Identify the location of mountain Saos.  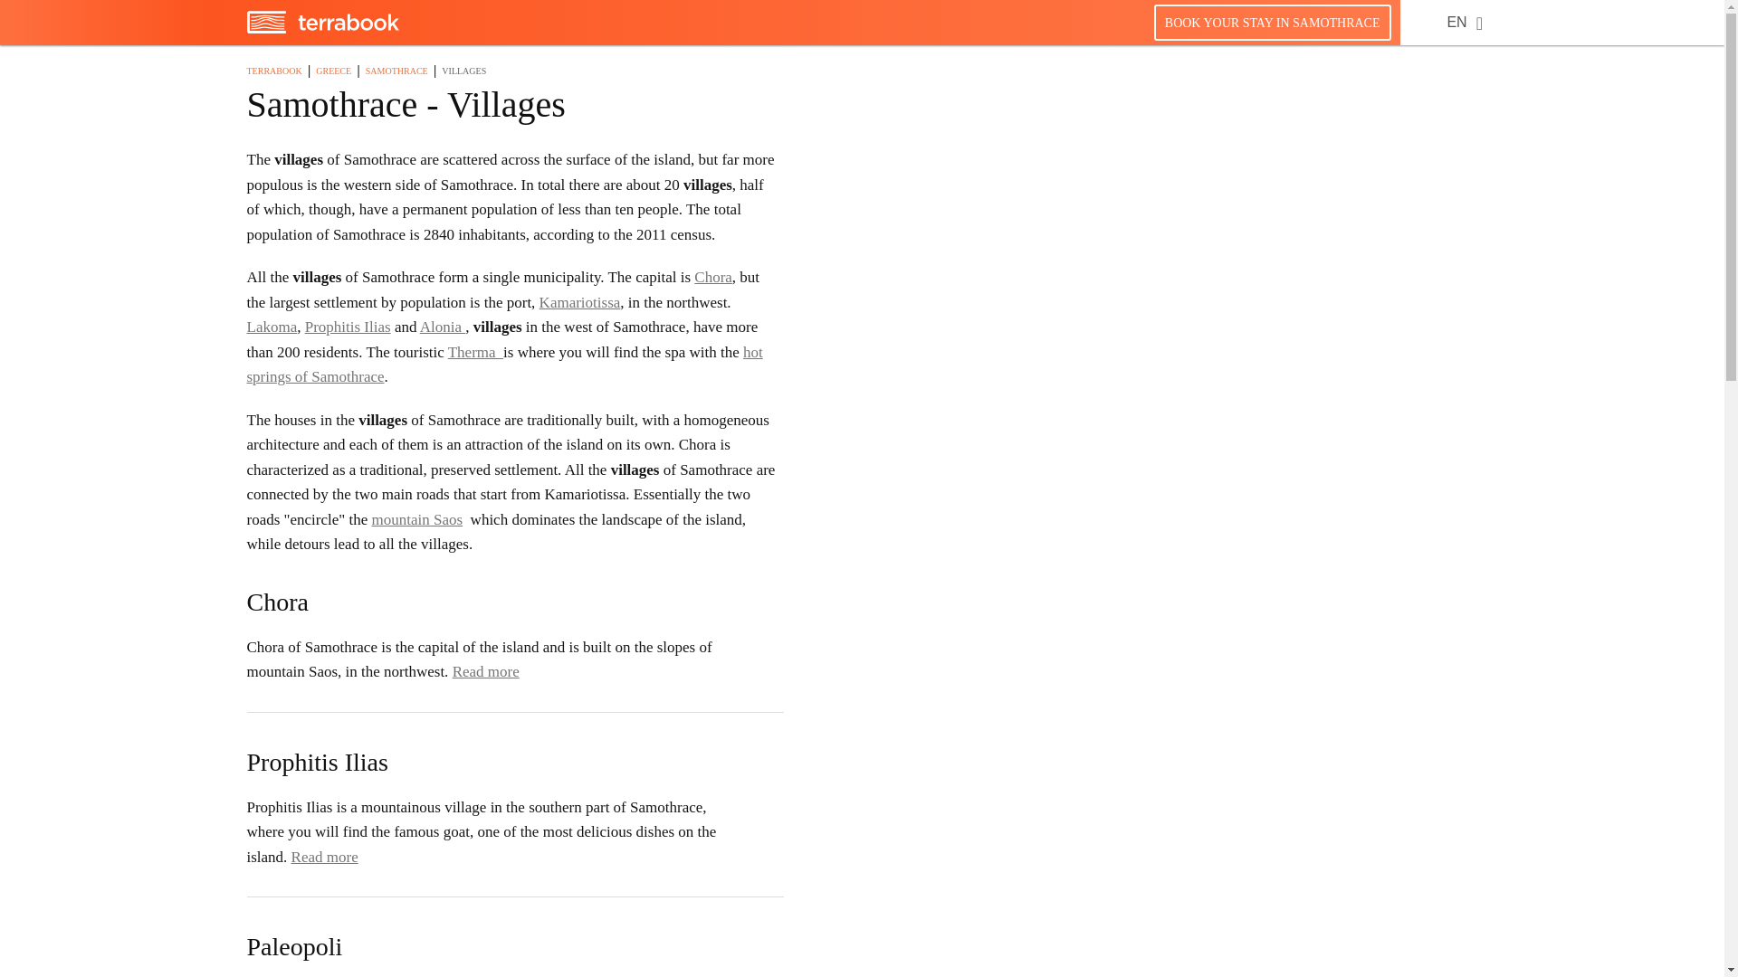
(417, 519).